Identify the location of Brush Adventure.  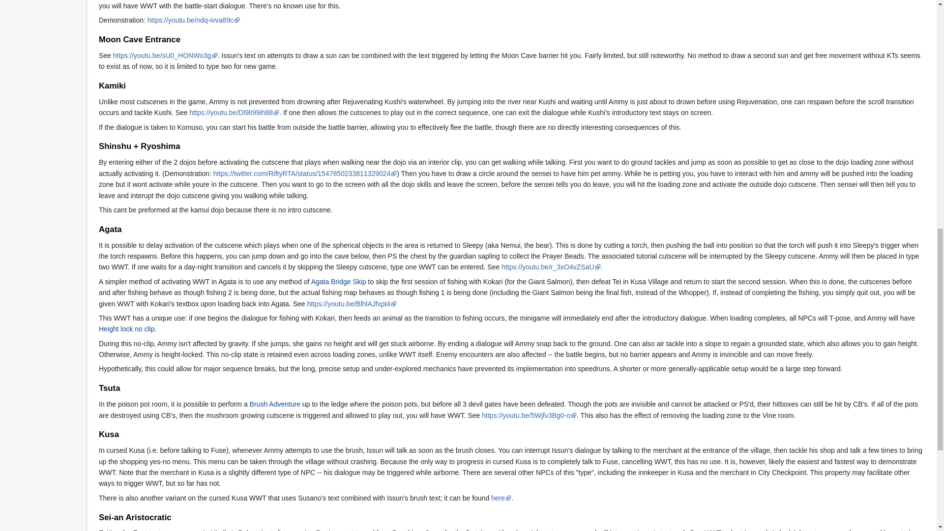
(275, 404).